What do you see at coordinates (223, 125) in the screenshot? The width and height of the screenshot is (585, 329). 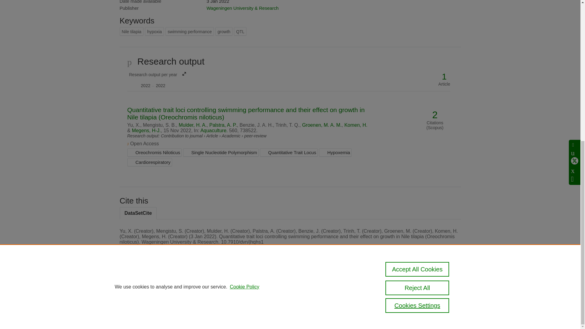 I see `Palstra, A. P.` at bounding box center [223, 125].